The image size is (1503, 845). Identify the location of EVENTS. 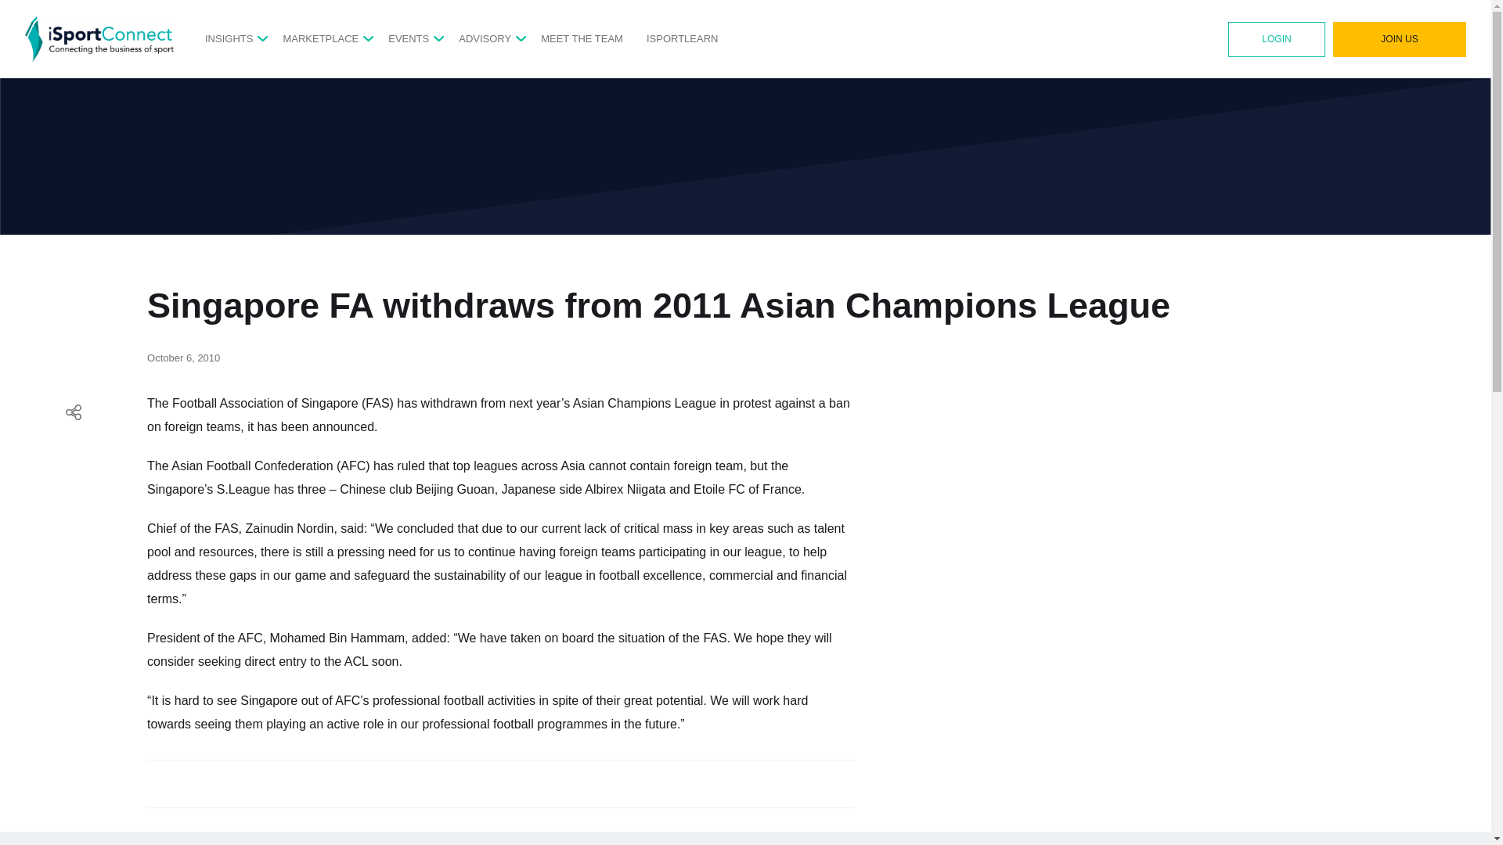
(408, 38).